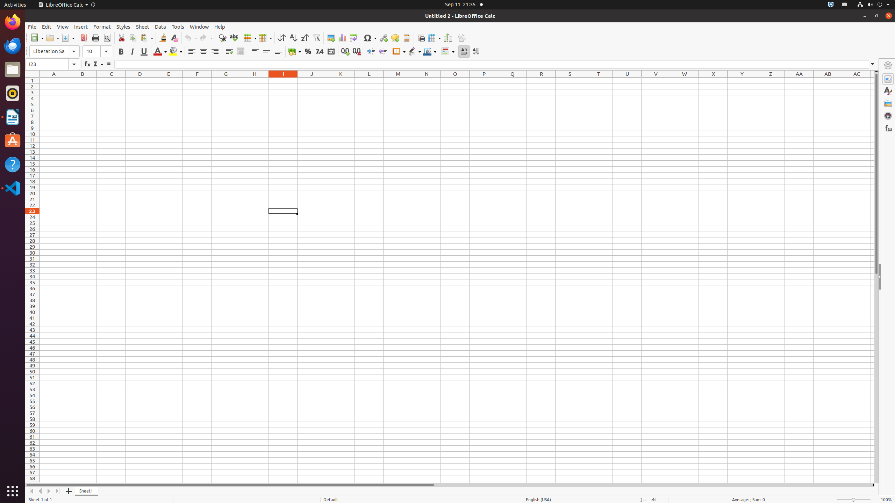  Describe the element at coordinates (370, 38) in the screenshot. I see `Symbol` at that location.